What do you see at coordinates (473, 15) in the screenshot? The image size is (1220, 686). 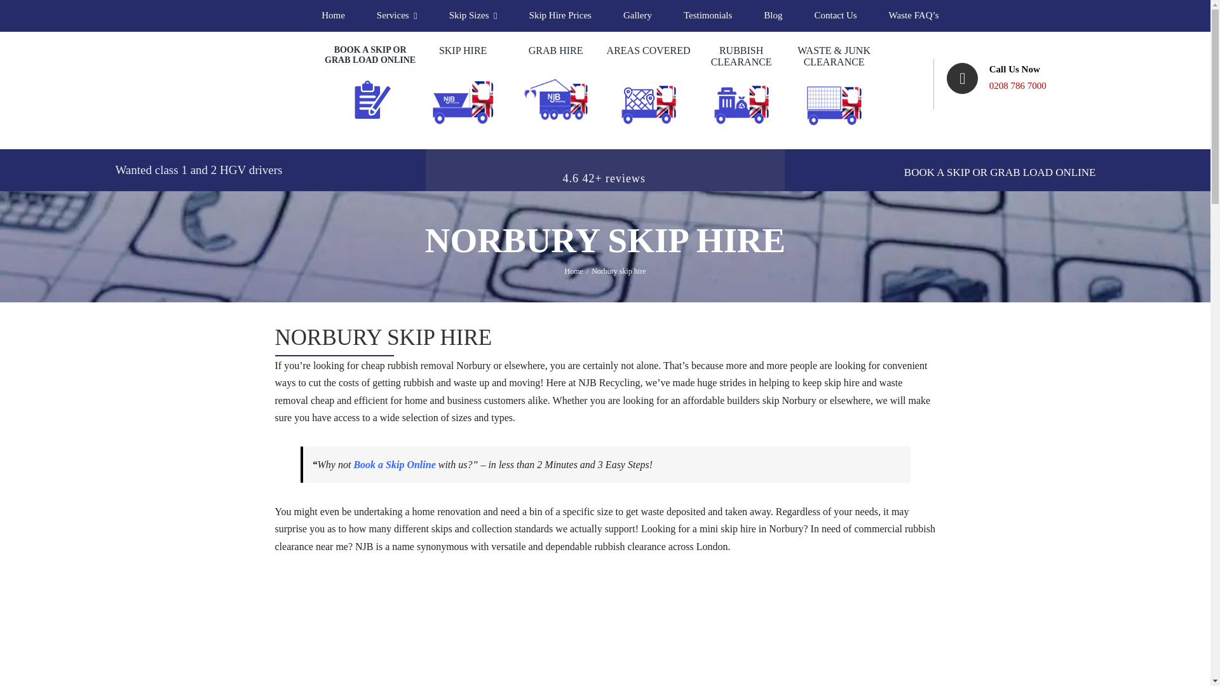 I see `Skip Sizes` at bounding box center [473, 15].